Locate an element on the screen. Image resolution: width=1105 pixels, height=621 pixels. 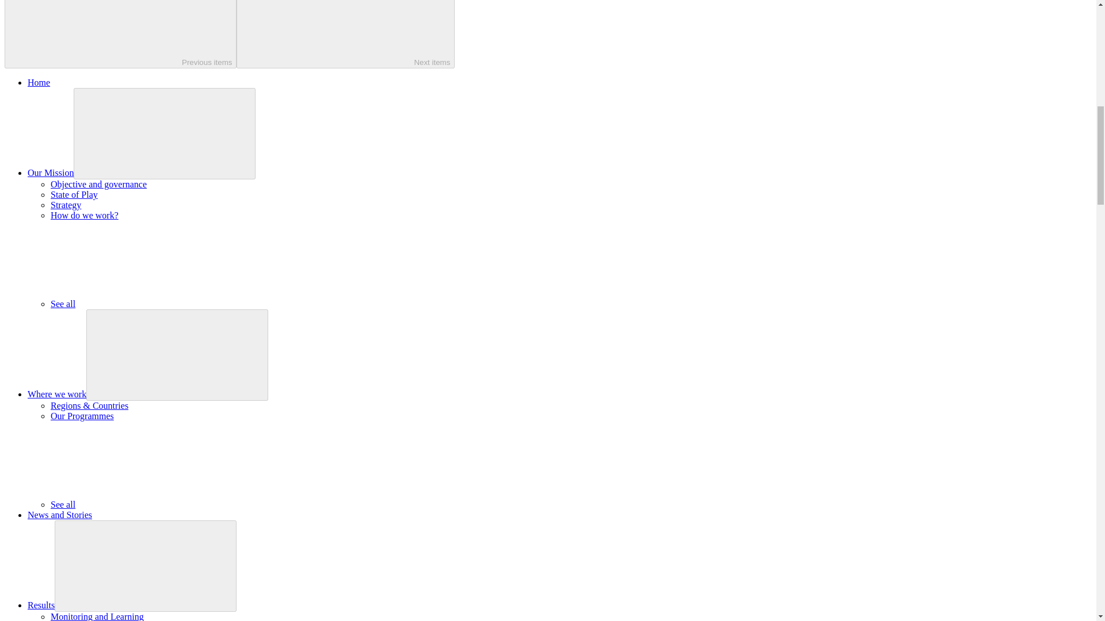
How do we work? is located at coordinates (84, 215).